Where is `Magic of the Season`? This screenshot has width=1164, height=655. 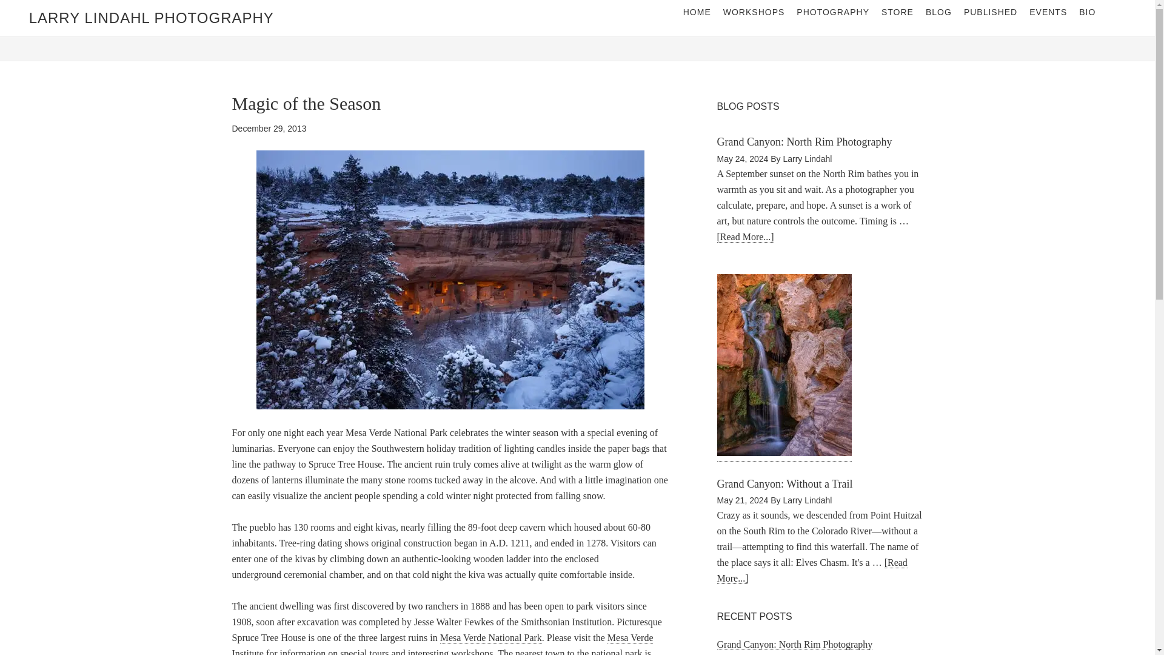
Magic of the Season is located at coordinates (306, 103).